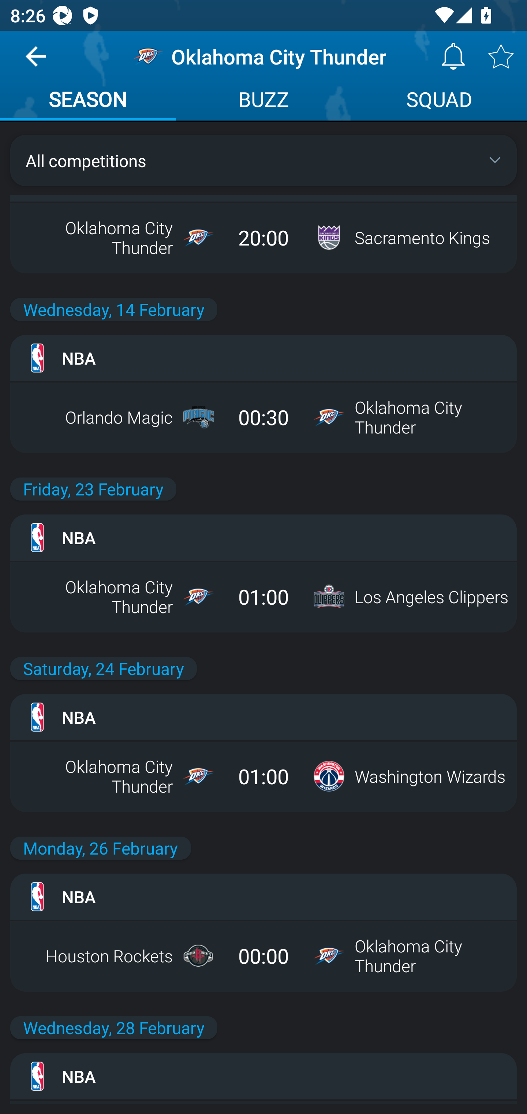 The image size is (527, 1114). Describe the element at coordinates (263, 597) in the screenshot. I see `Oklahoma City Thunder 01:00 Los Angeles Clippers` at that location.